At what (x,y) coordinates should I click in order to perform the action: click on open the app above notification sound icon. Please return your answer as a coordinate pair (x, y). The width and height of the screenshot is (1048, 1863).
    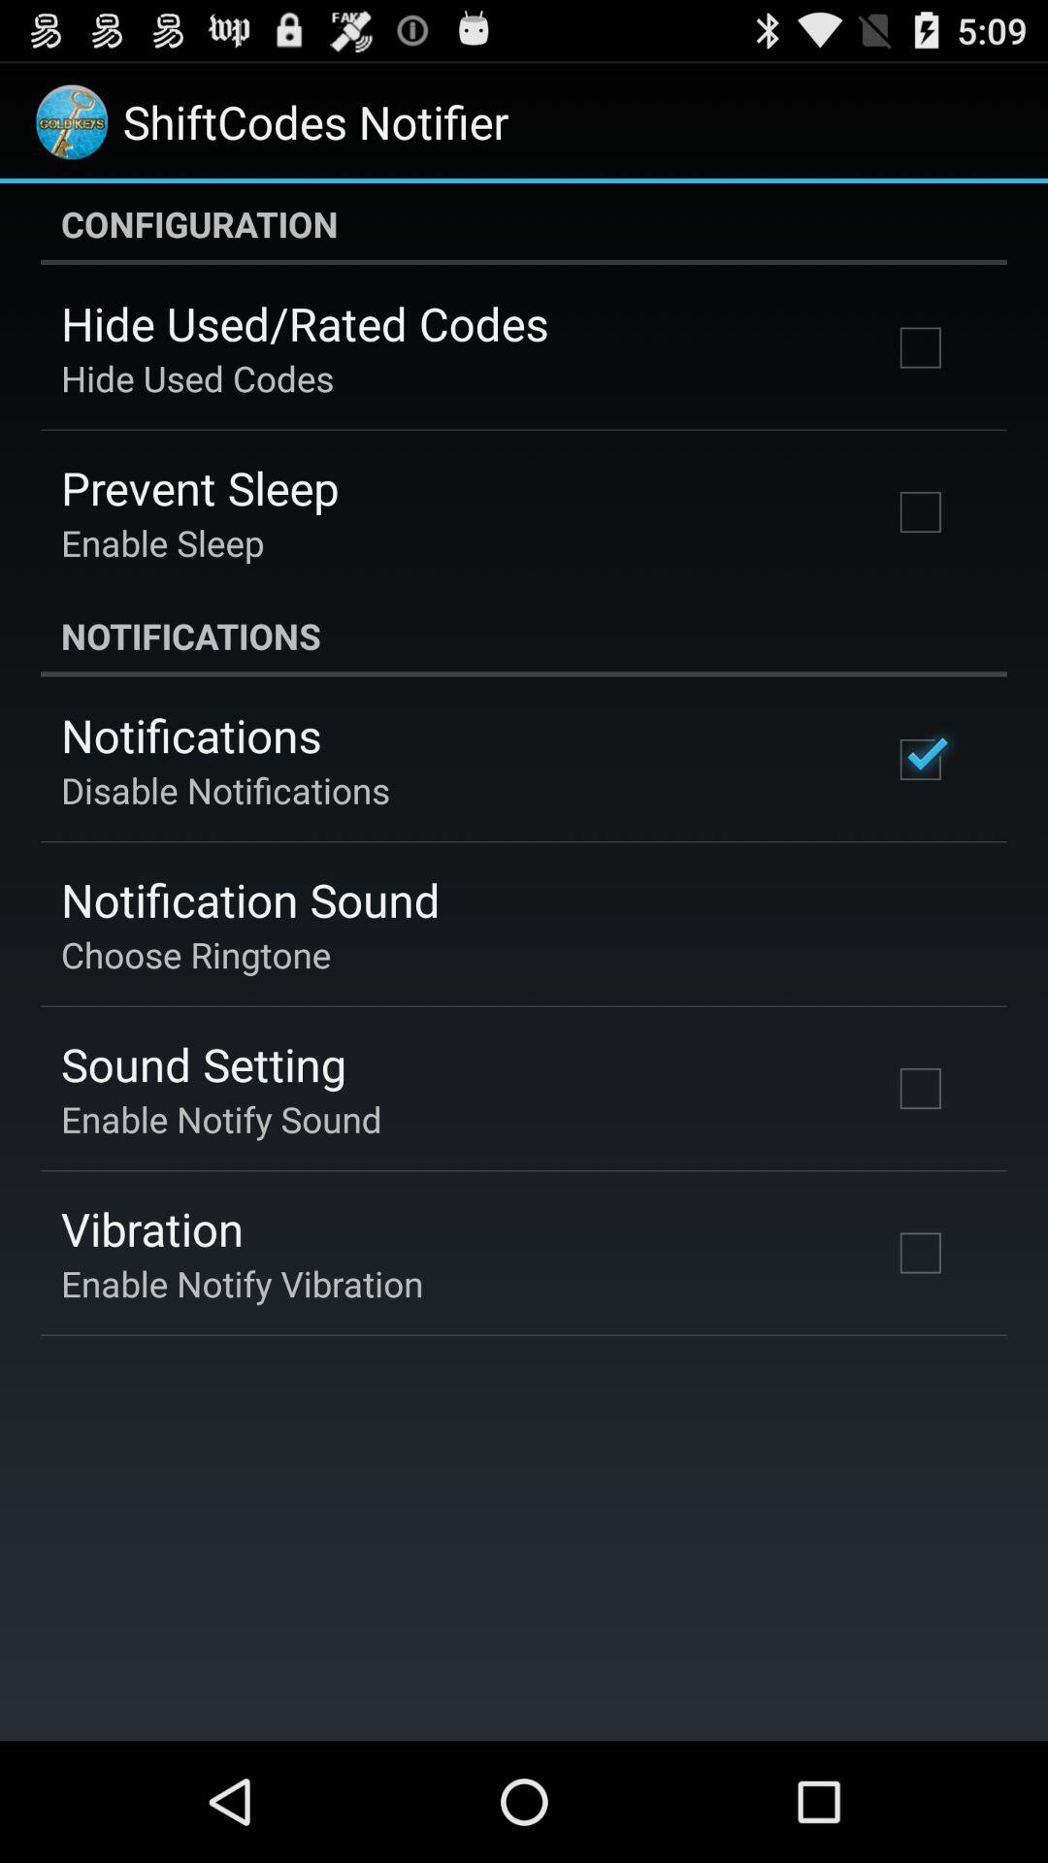
    Looking at the image, I should click on (225, 790).